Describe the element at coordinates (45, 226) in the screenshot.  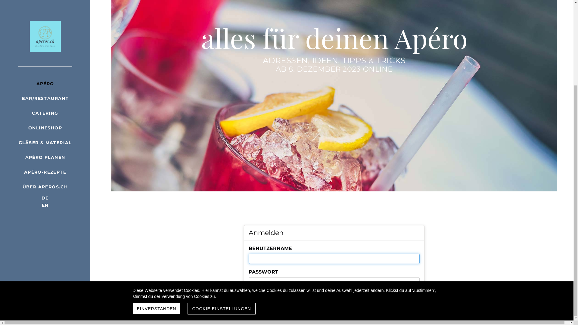
I see `CATERING` at that location.